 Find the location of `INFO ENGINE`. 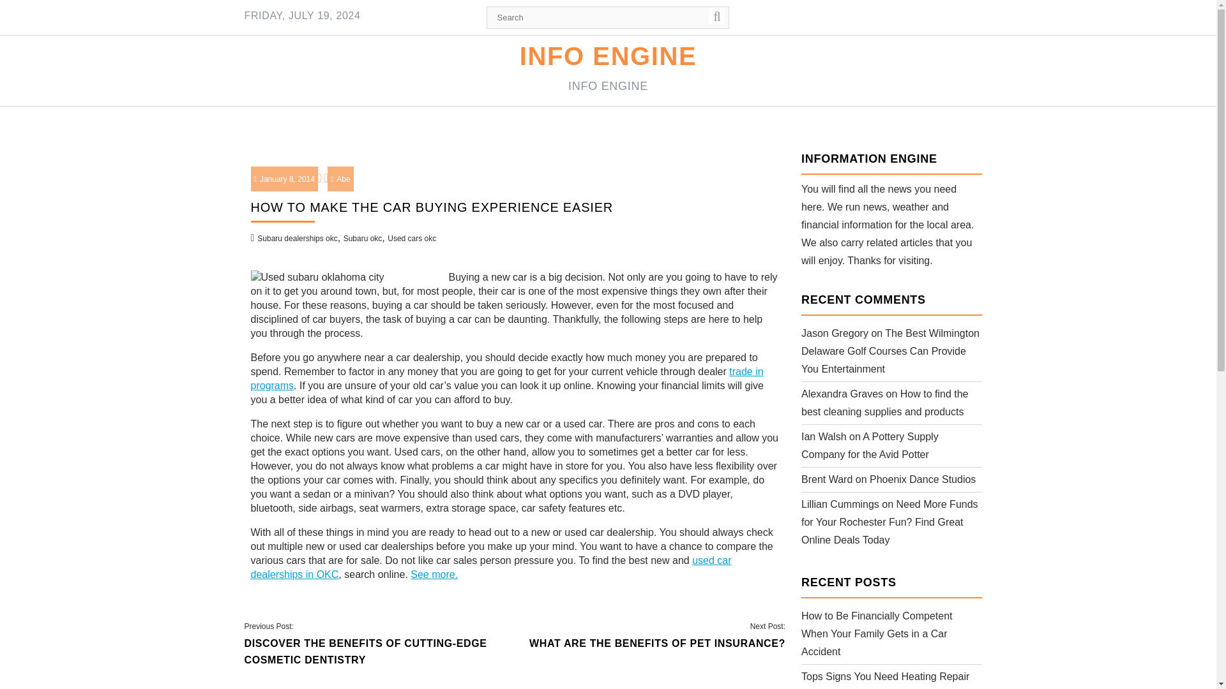

INFO ENGINE is located at coordinates (609, 56).